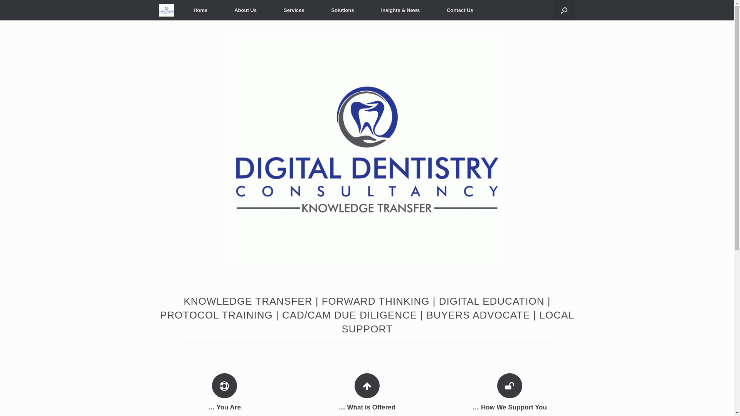  What do you see at coordinates (246, 10) in the screenshot?
I see `About Us` at bounding box center [246, 10].